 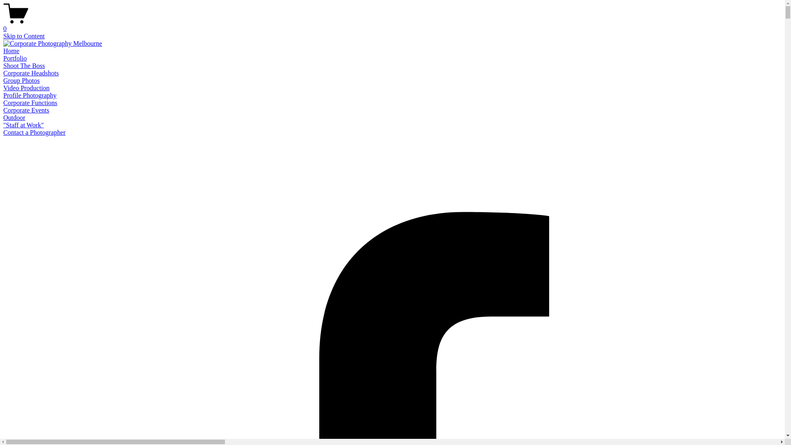 What do you see at coordinates (31, 73) in the screenshot?
I see `Corporate Headshots` at bounding box center [31, 73].